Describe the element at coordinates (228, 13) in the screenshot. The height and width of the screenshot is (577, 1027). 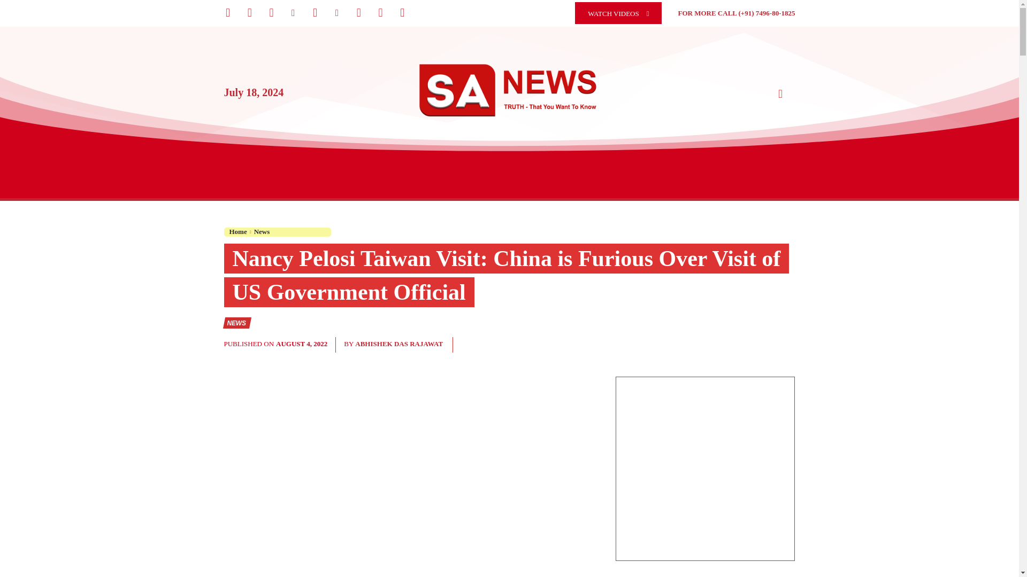
I see `Facebook` at that location.